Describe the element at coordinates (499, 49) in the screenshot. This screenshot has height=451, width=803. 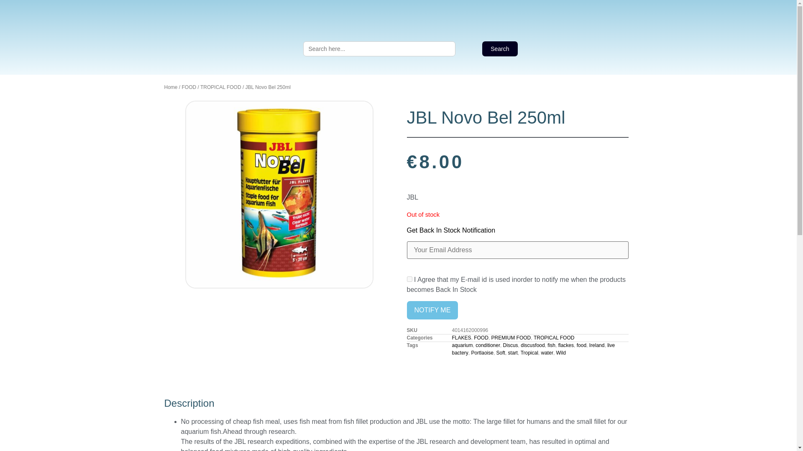
I see `Search` at that location.